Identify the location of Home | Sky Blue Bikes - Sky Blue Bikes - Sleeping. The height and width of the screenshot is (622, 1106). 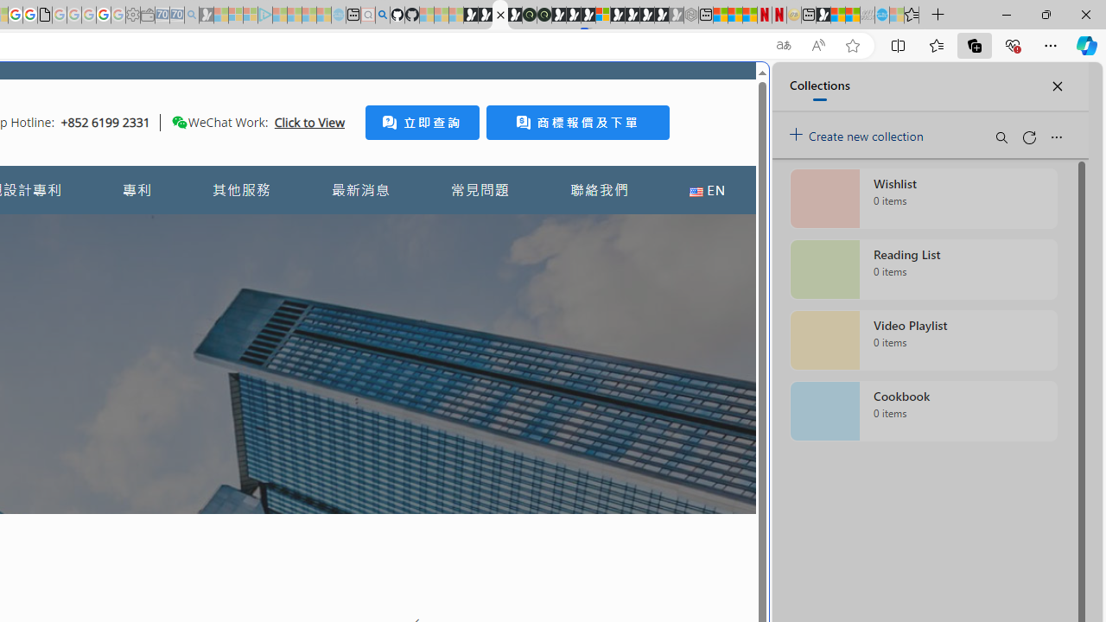
(339, 16).